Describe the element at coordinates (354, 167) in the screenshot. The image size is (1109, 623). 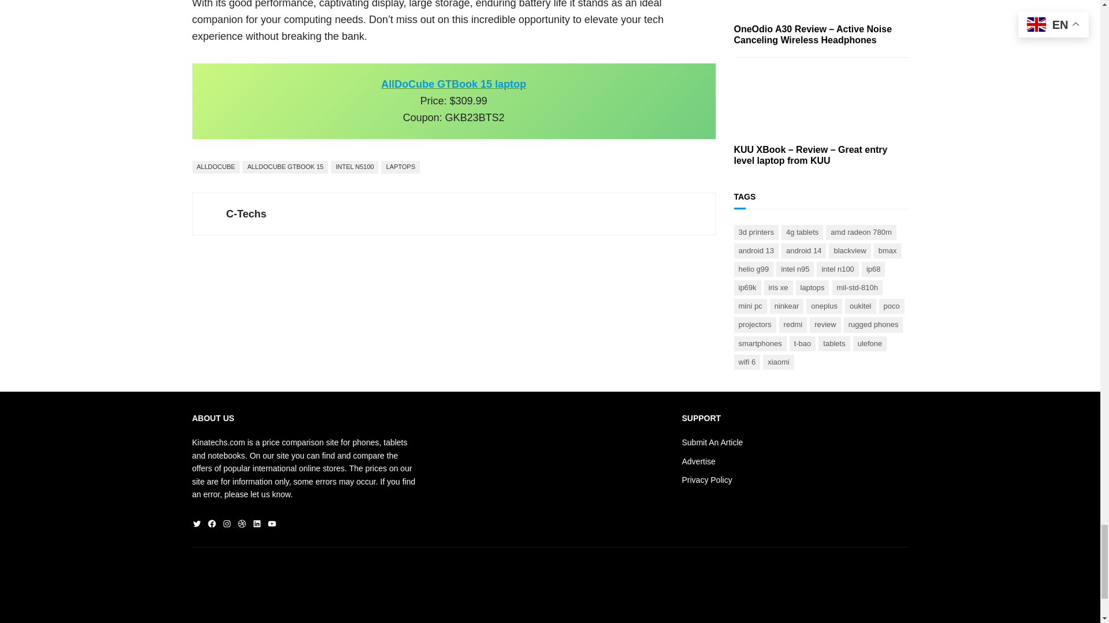
I see `INTEL N5100` at that location.